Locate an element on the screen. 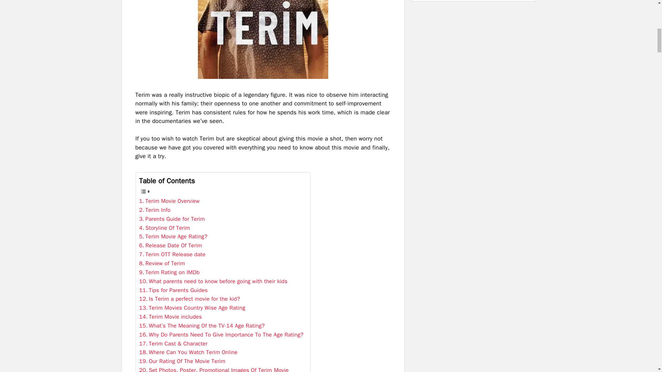 The image size is (662, 372). What parents need to know before going with their kids is located at coordinates (213, 281).